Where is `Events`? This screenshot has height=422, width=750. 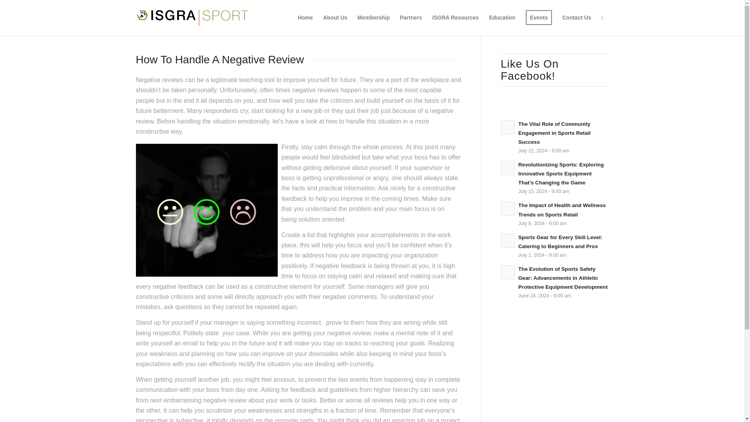 Events is located at coordinates (539, 17).